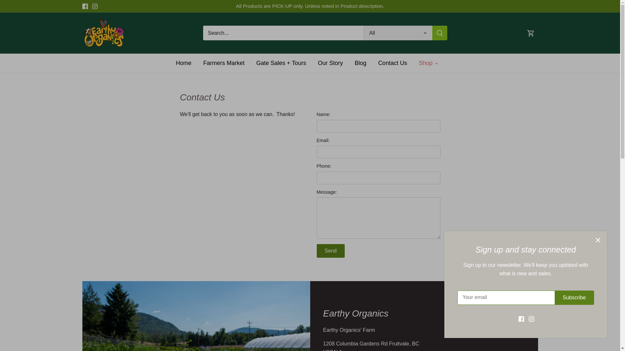 The width and height of the screenshot is (625, 351). I want to click on Blog, so click(361, 63).